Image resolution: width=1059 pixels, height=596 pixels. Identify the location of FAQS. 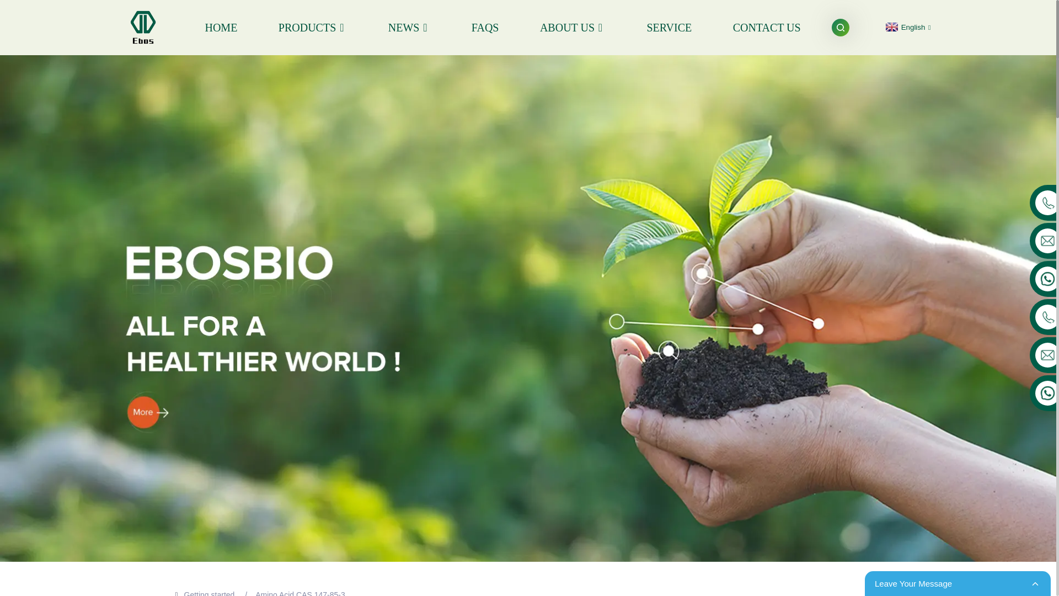
(485, 26).